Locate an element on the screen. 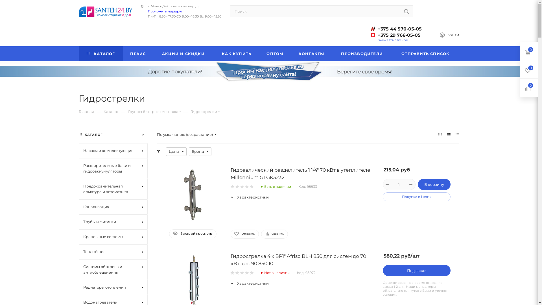 The width and height of the screenshot is (542, 305). mts.svg is located at coordinates (373, 35).